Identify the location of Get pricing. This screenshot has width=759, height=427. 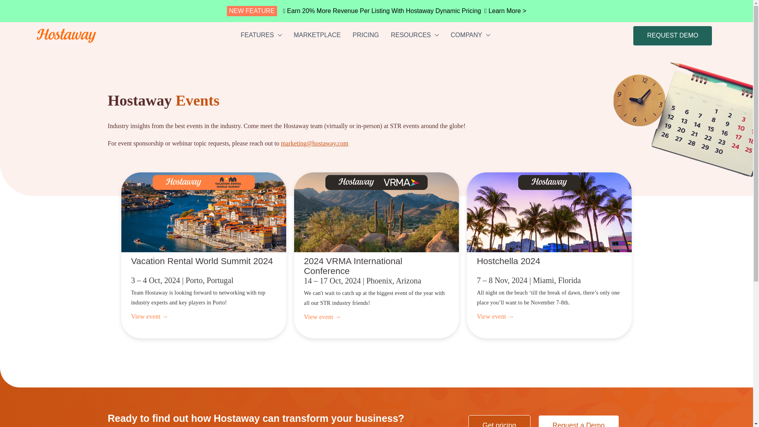
(499, 421).